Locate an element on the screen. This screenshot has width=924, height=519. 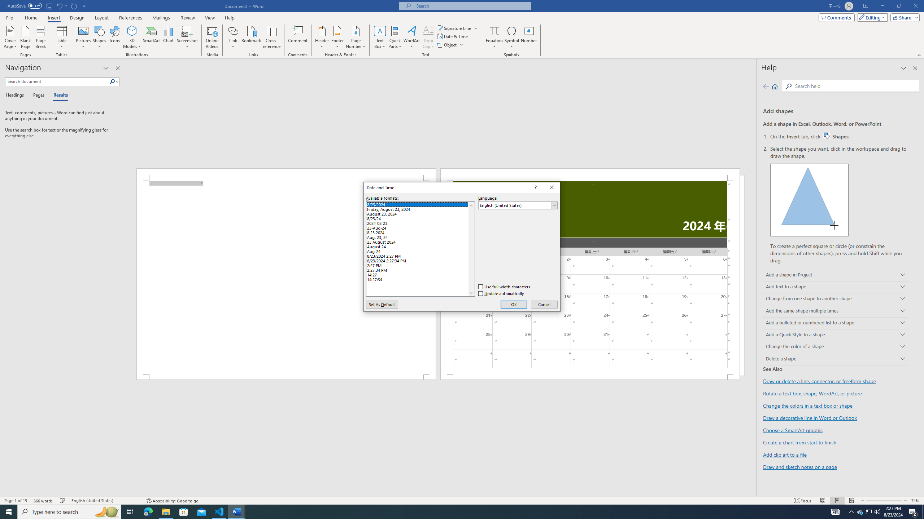
Icons is located at coordinates (114, 37).